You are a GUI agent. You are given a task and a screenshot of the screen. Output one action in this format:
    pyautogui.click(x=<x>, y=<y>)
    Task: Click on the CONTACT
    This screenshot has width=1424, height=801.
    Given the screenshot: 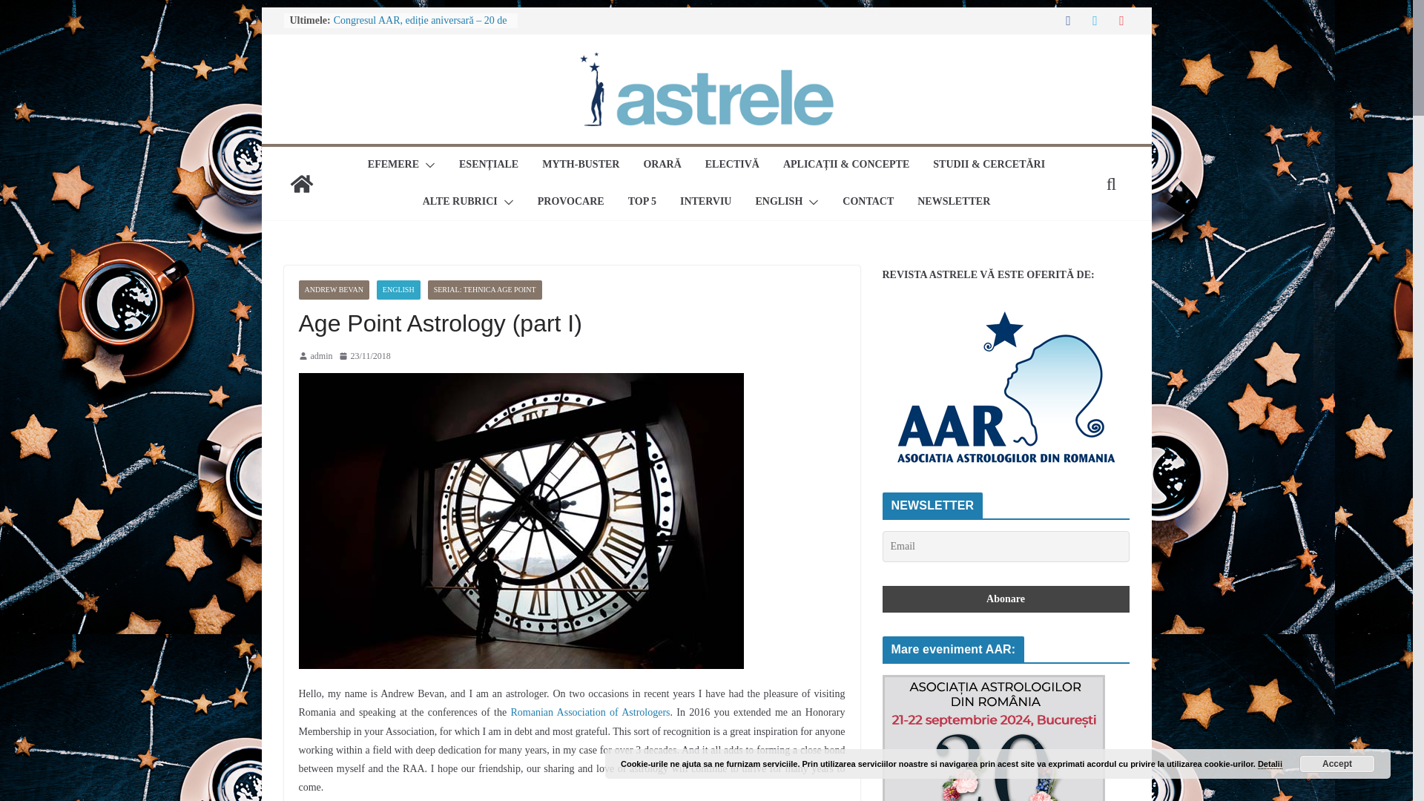 What is the action you would take?
    pyautogui.click(x=868, y=202)
    